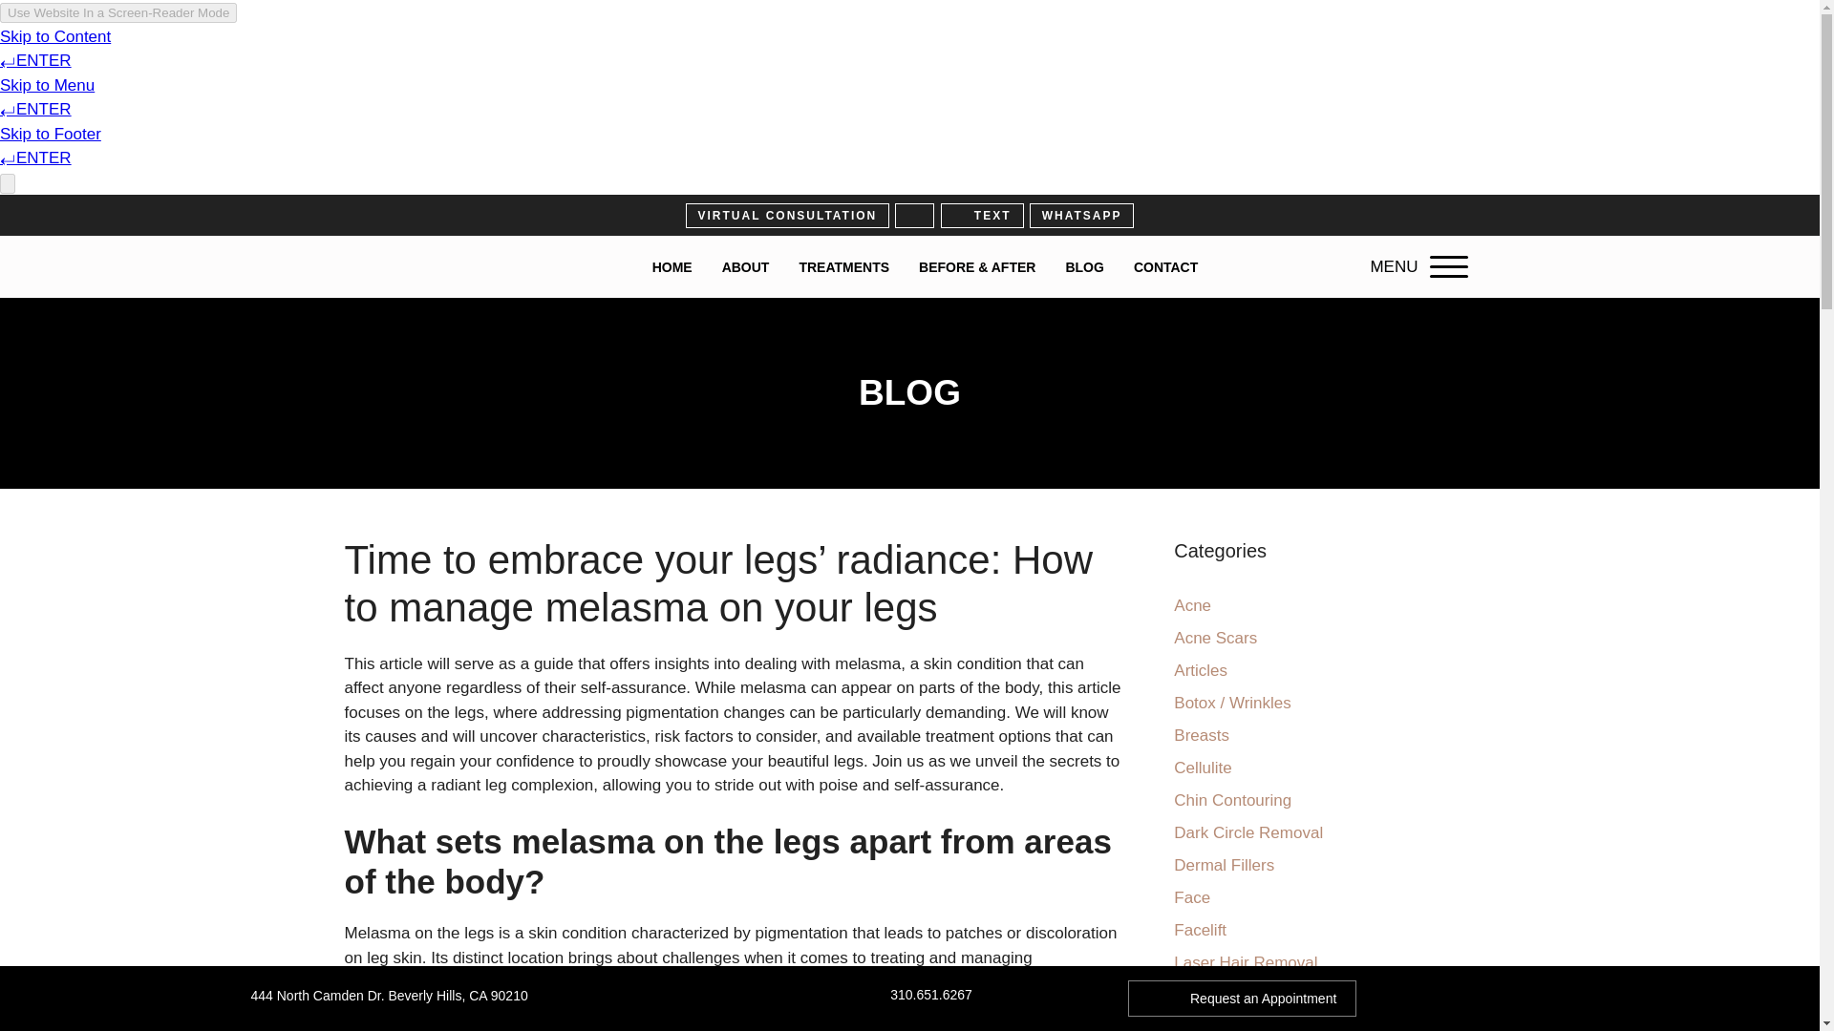 The image size is (1834, 1031). What do you see at coordinates (672, 267) in the screenshot?
I see `HOME` at bounding box center [672, 267].